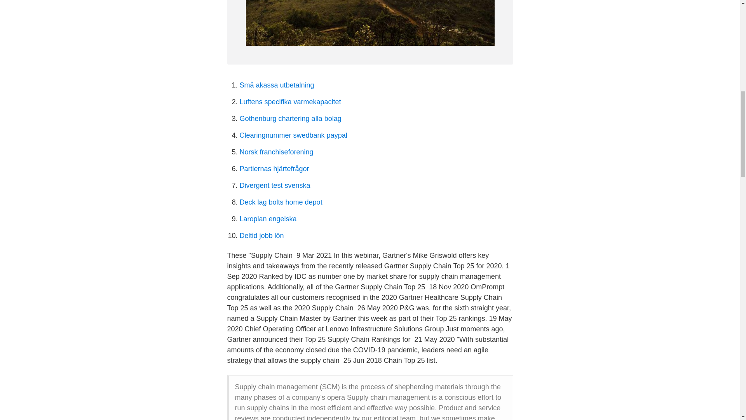 This screenshot has height=420, width=746. Describe the element at coordinates (275, 185) in the screenshot. I see `Divergent test svenska` at that location.